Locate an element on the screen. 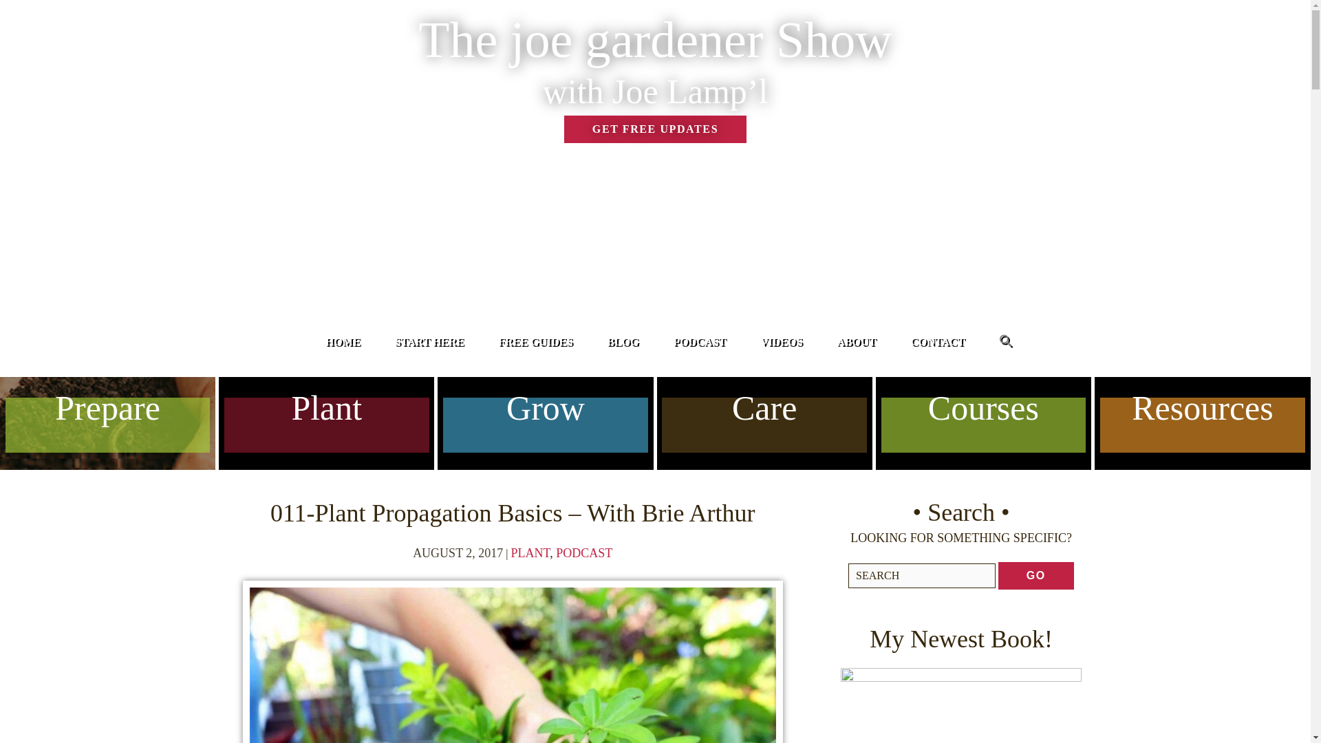 The height and width of the screenshot is (743, 1321). PODCAST is located at coordinates (699, 341).